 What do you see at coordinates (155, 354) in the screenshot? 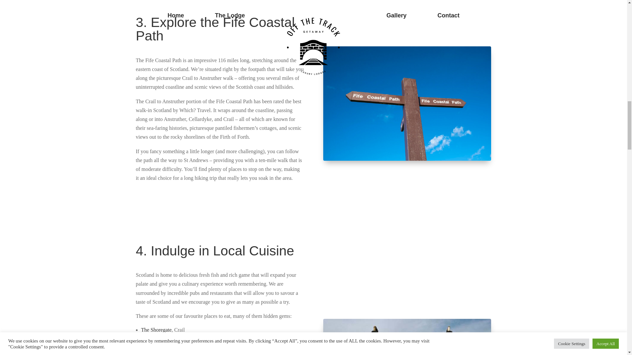
I see `Crail Fishbar` at bounding box center [155, 354].